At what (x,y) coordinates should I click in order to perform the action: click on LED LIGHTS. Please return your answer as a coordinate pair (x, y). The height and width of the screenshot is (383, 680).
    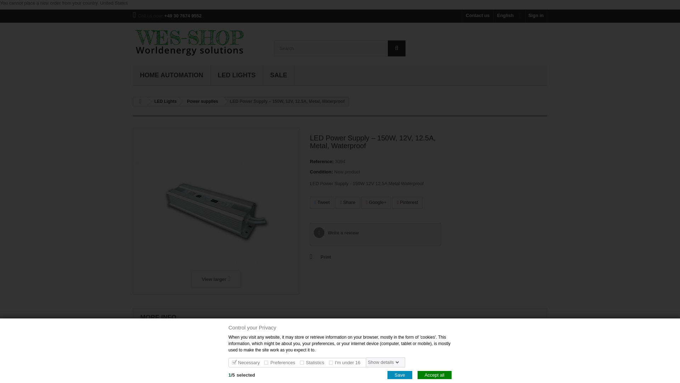
    Looking at the image, I should click on (237, 76).